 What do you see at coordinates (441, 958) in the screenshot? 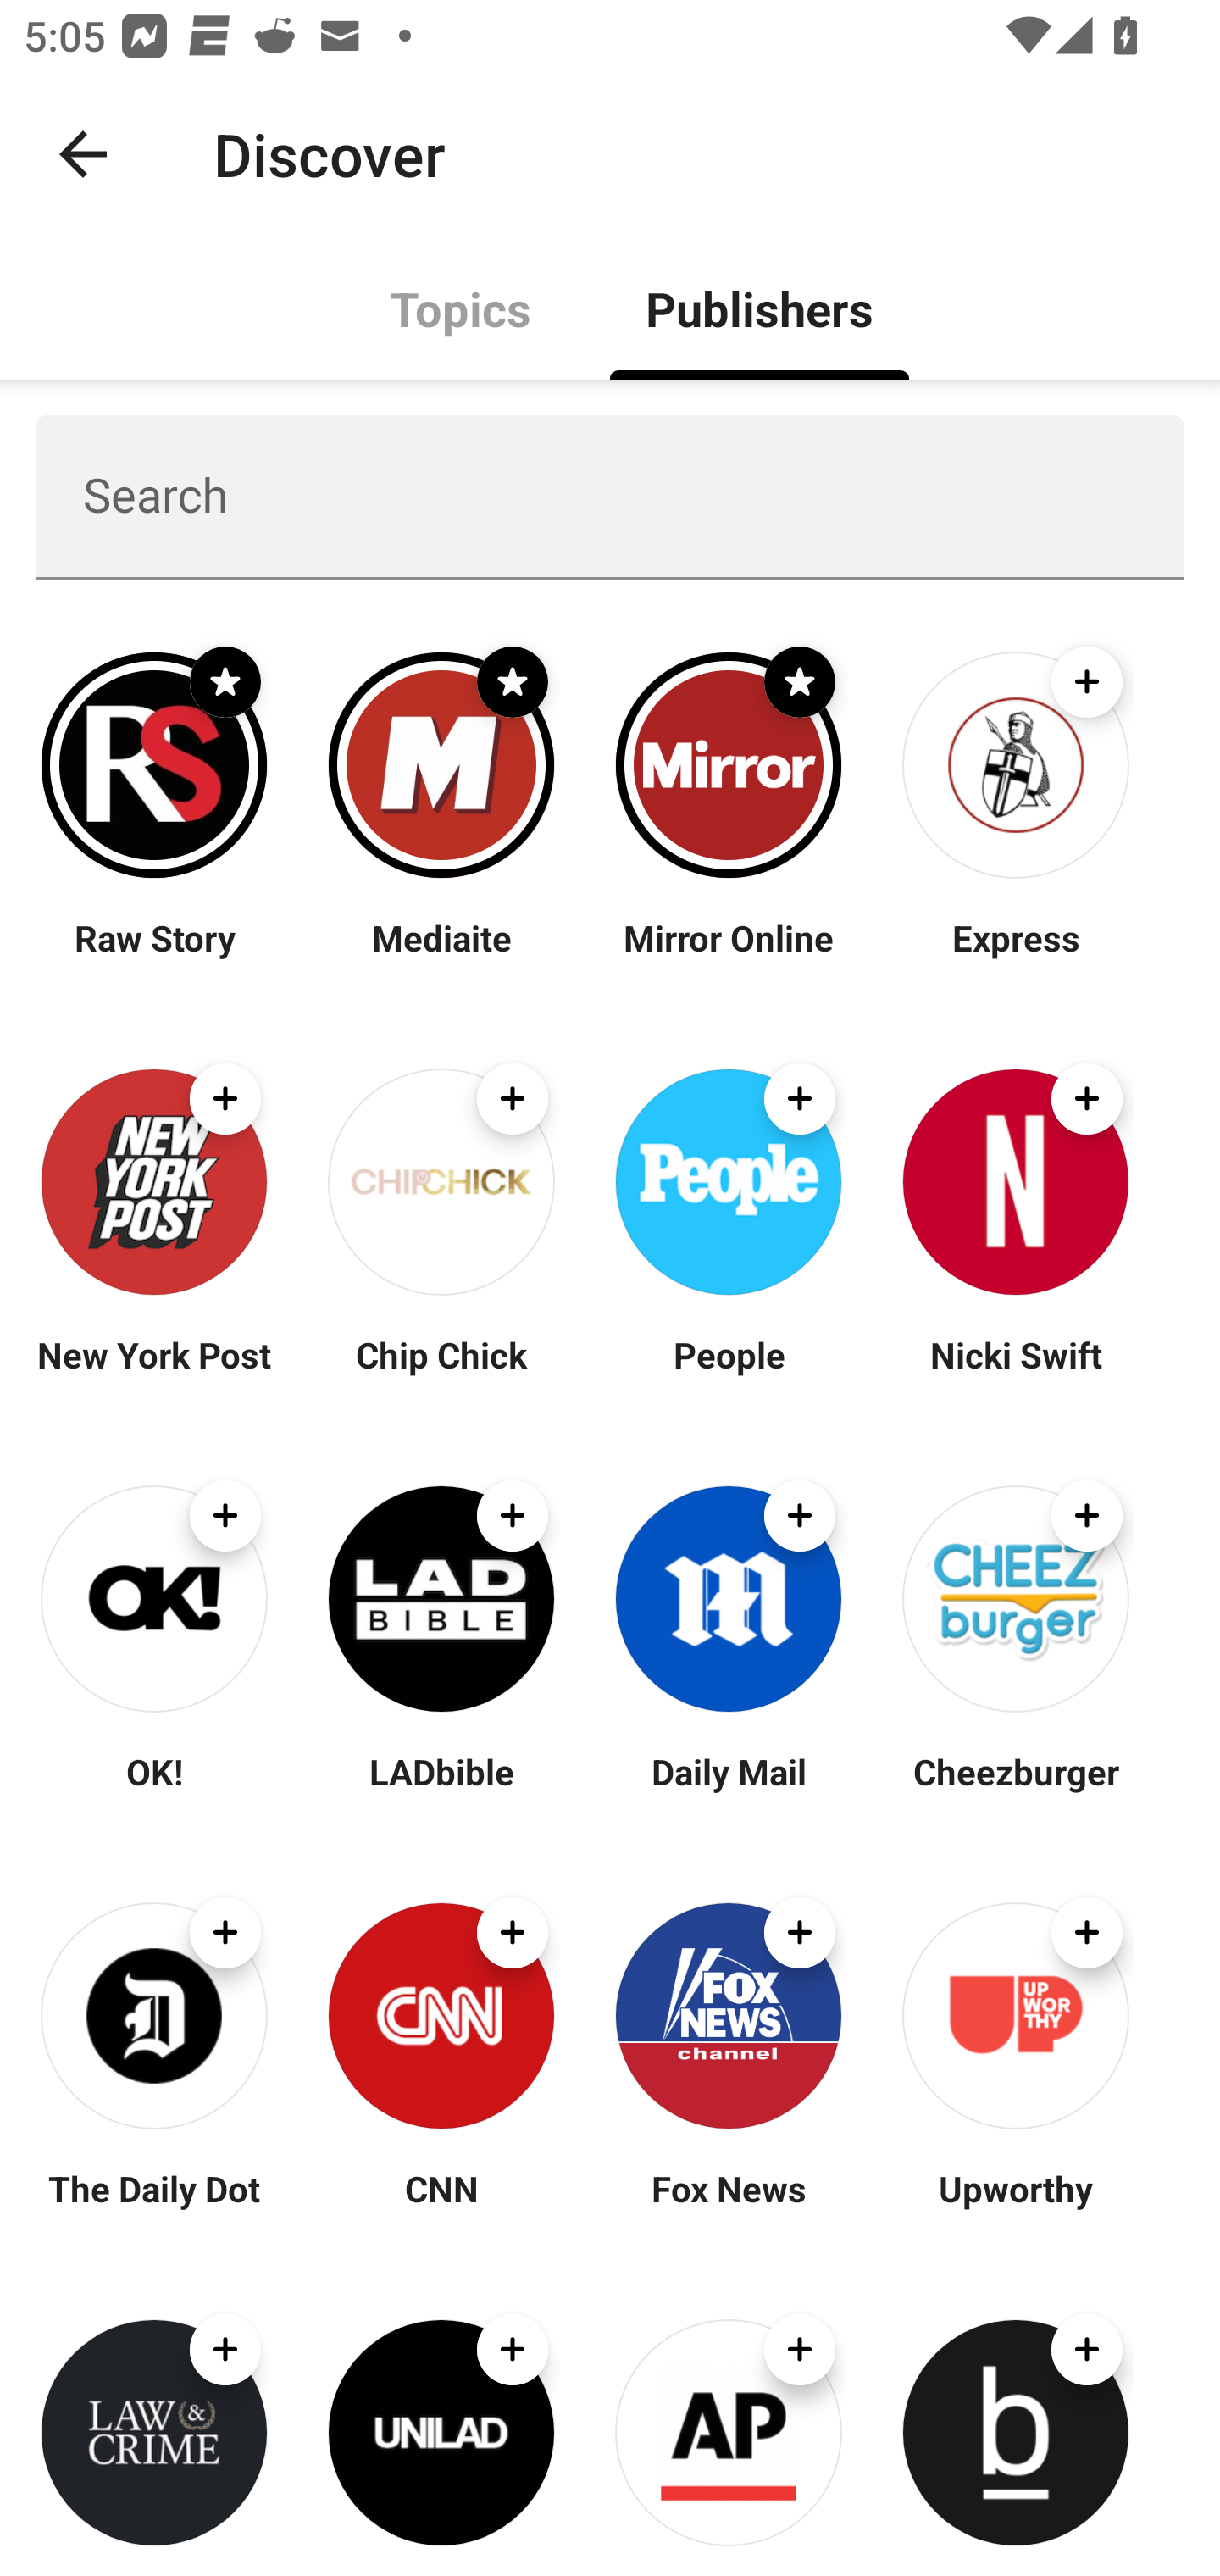
I see `Mediaite` at bounding box center [441, 958].